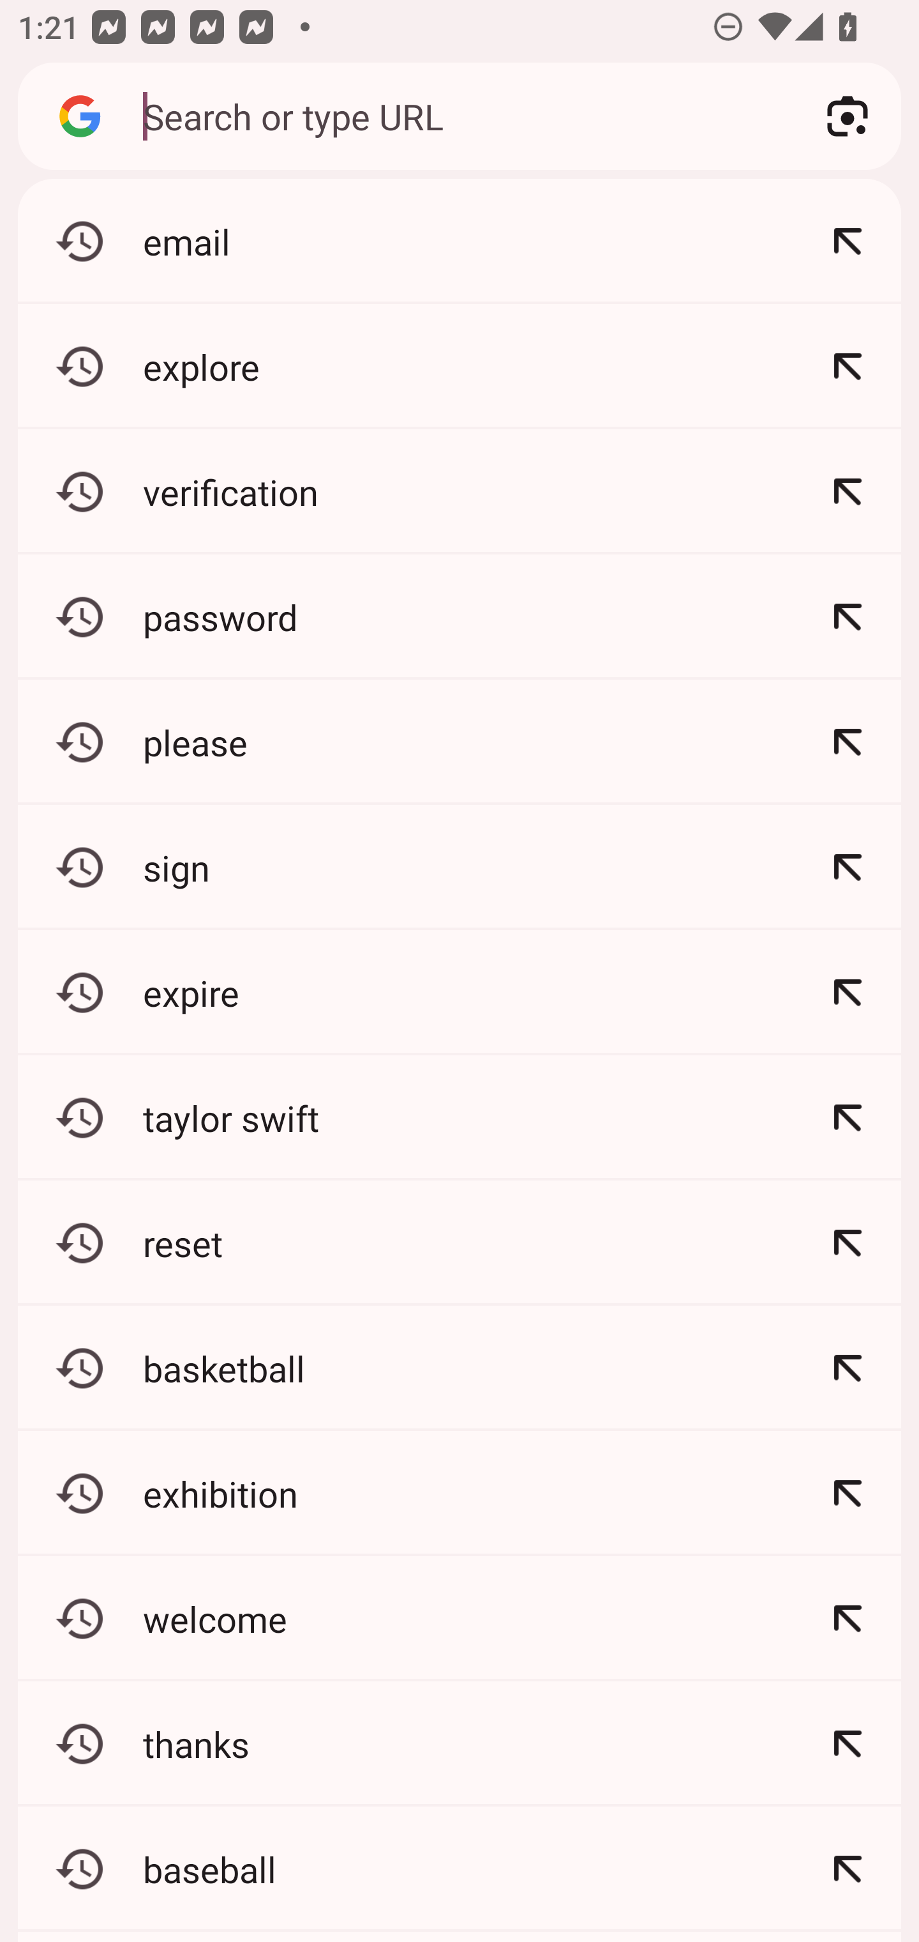  What do you see at coordinates (848, 241) in the screenshot?
I see `Refine: email` at bounding box center [848, 241].